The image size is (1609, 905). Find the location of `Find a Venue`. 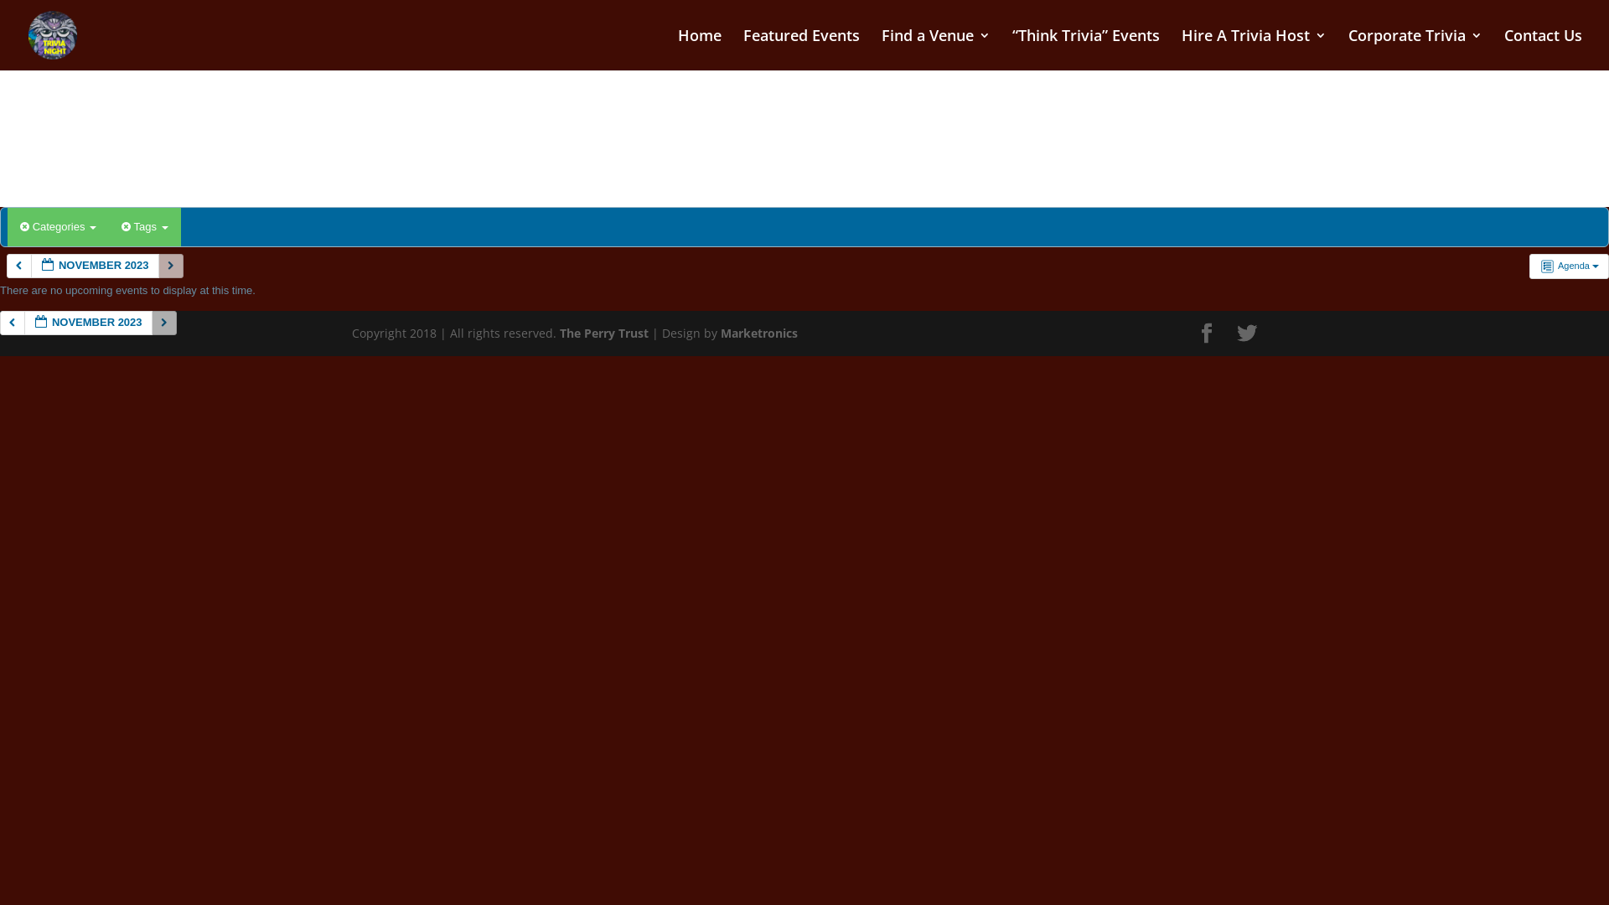

Find a Venue is located at coordinates (936, 50).